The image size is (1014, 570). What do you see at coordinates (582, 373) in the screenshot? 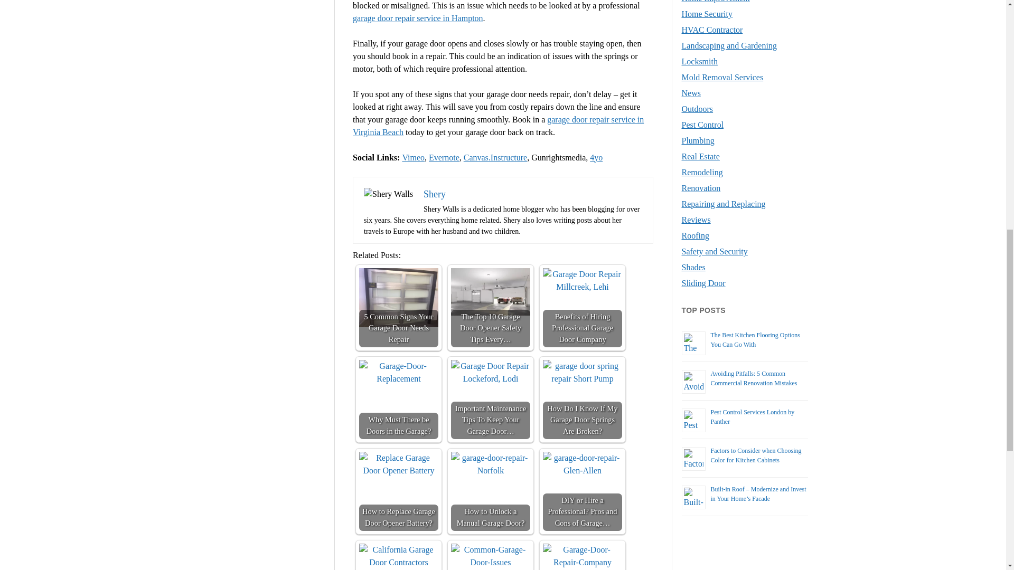
I see `How Do I Know If My Garage Door Springs Are Broken?` at bounding box center [582, 373].